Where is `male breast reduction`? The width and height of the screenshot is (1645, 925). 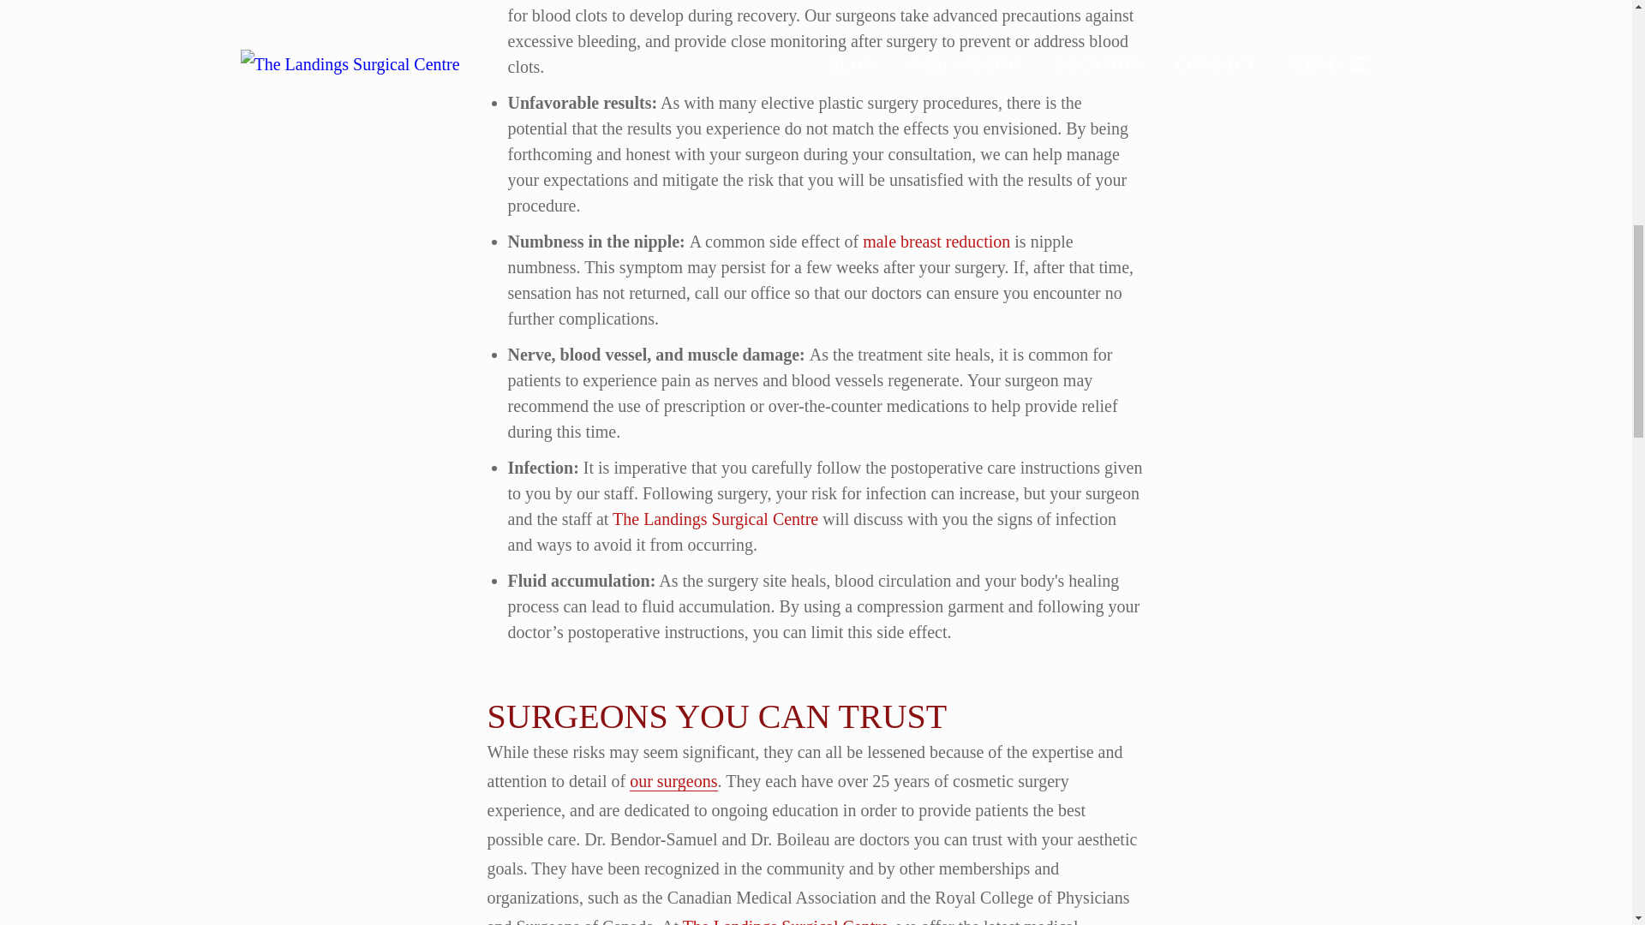 male breast reduction is located at coordinates (936, 242).